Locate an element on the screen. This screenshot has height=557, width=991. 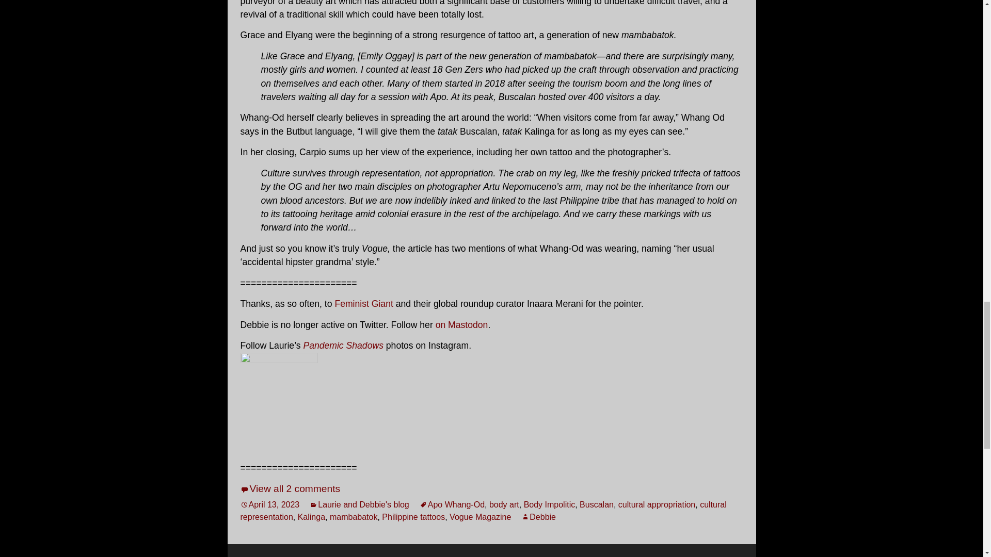
mambabatok is located at coordinates (354, 517).